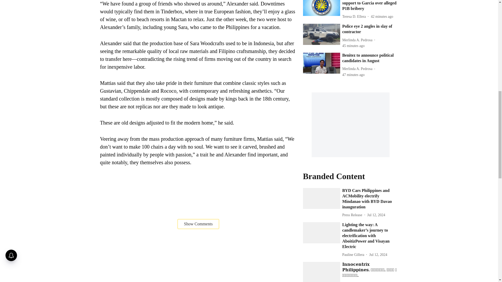 Image resolution: width=502 pixels, height=282 pixels. What do you see at coordinates (198, 224) in the screenshot?
I see `Show Comments` at bounding box center [198, 224].